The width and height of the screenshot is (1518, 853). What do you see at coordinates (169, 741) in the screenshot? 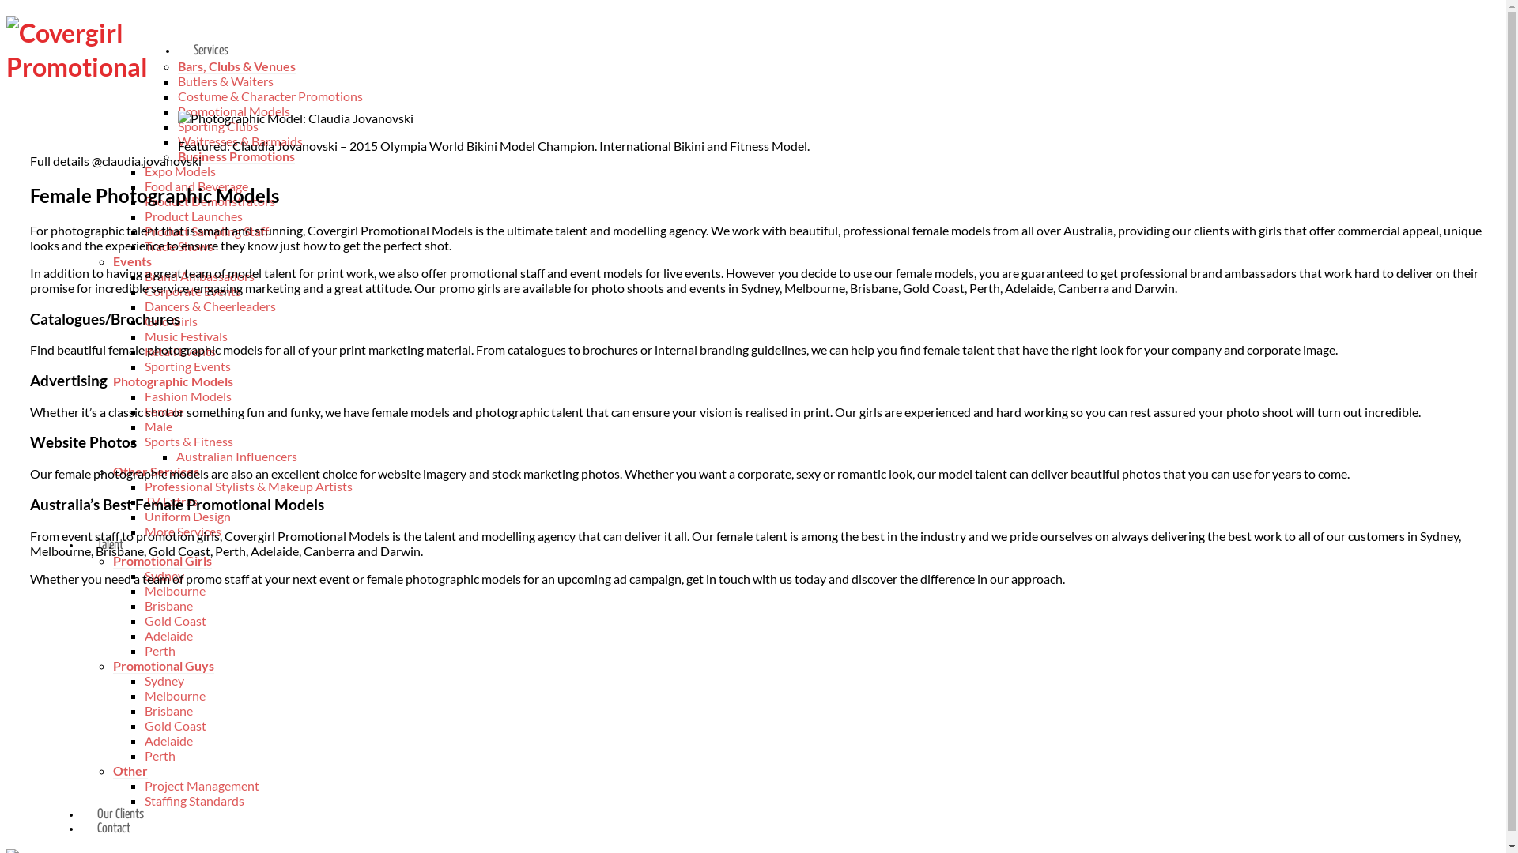
I see `Adelaide` at bounding box center [169, 741].